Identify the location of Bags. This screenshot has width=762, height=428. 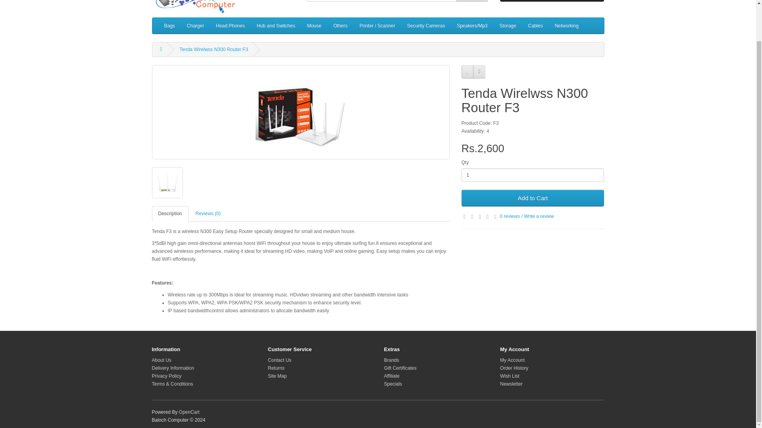
(169, 26).